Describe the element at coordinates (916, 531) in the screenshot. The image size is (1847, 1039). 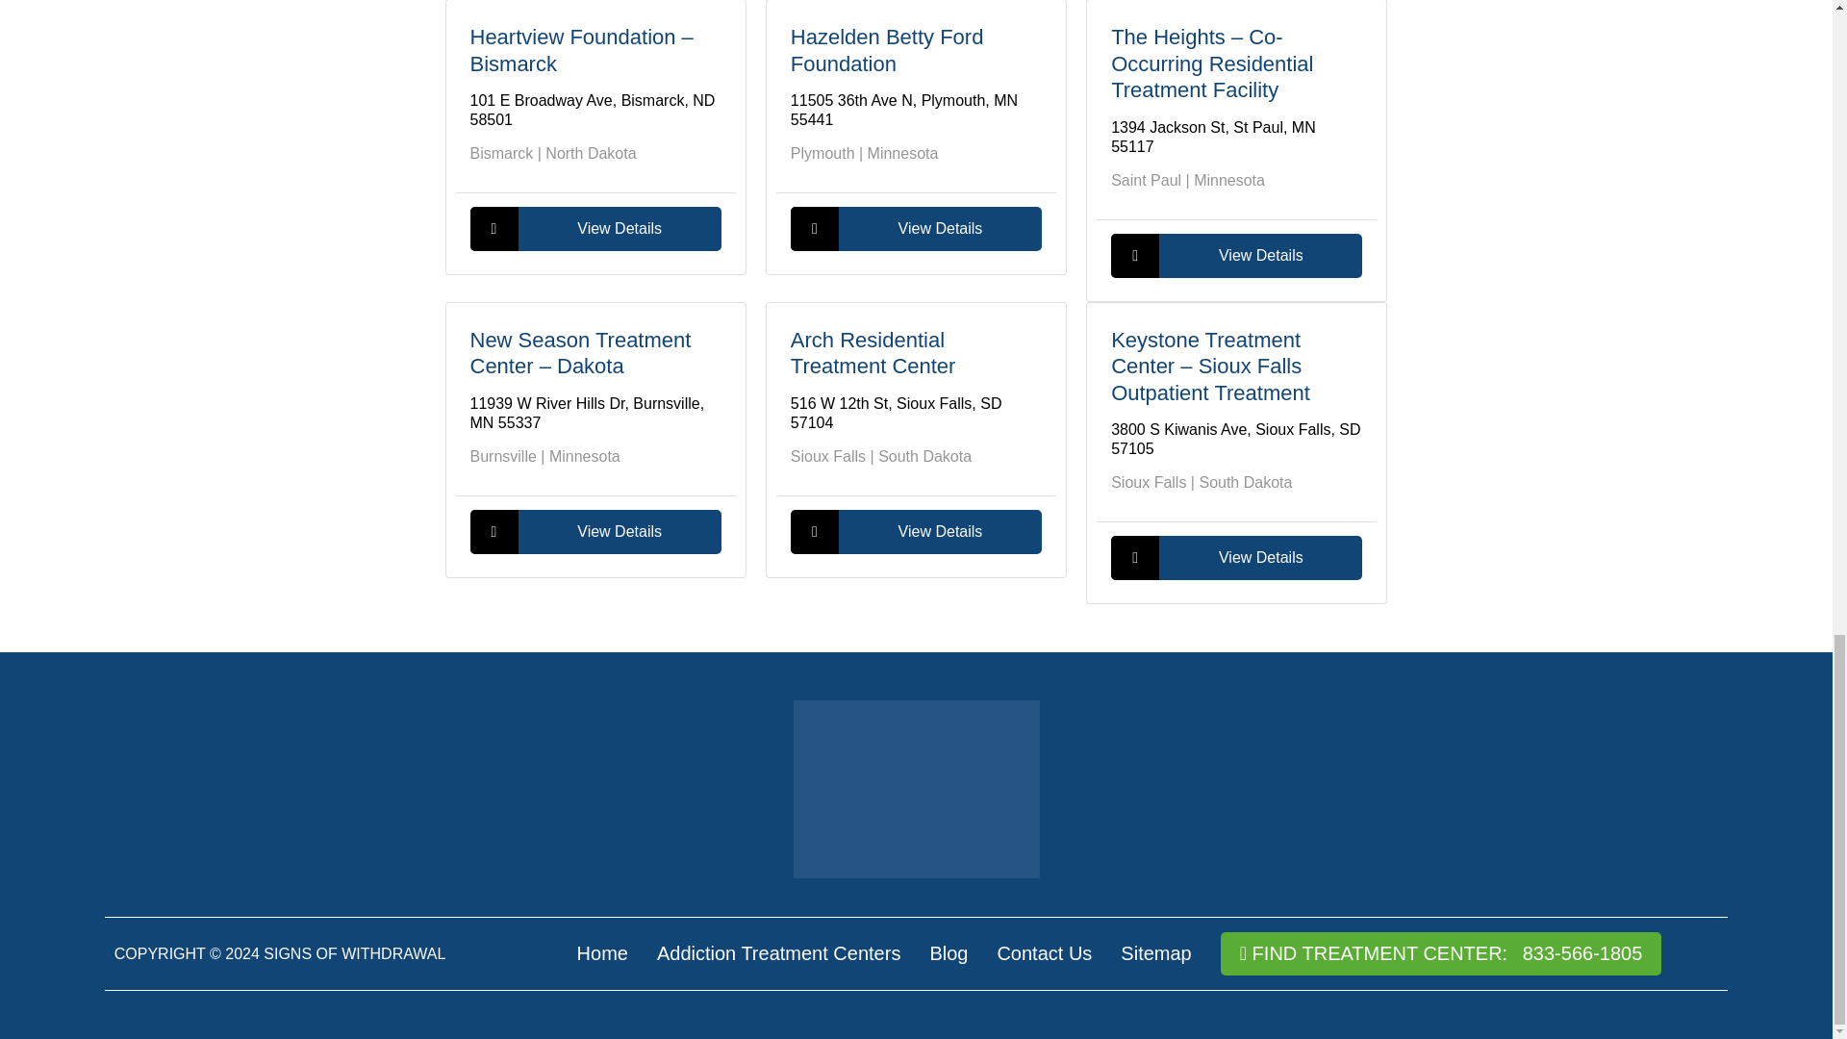
I see `View Details` at that location.